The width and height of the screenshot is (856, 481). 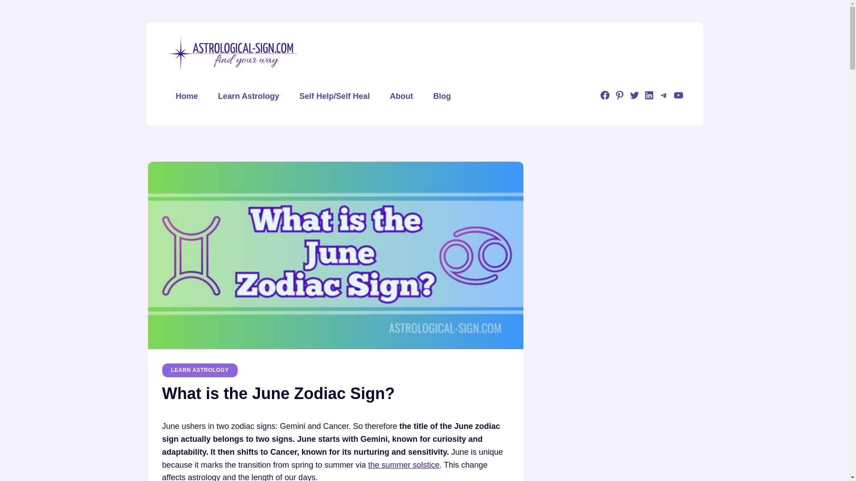 I want to click on Facebook, so click(x=605, y=98).